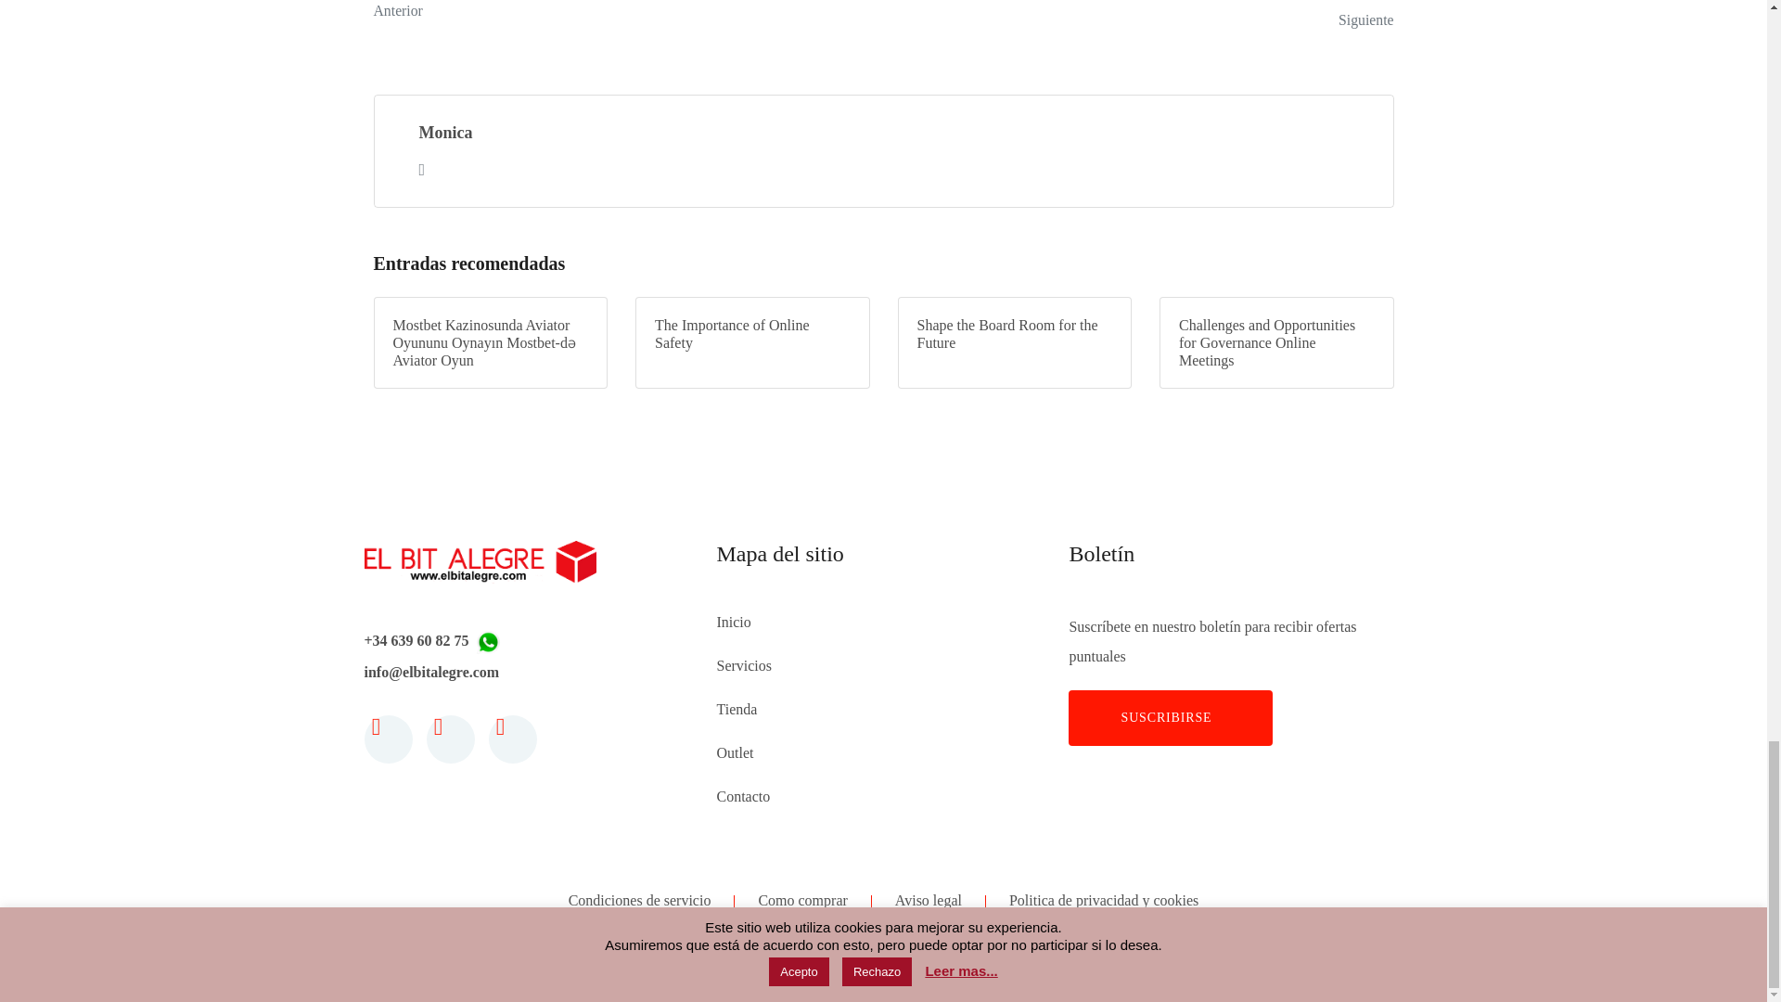 The width and height of the screenshot is (1781, 1002). What do you see at coordinates (621, 17) in the screenshot?
I see `21 Gambling wild jack live casino establishment` at bounding box center [621, 17].